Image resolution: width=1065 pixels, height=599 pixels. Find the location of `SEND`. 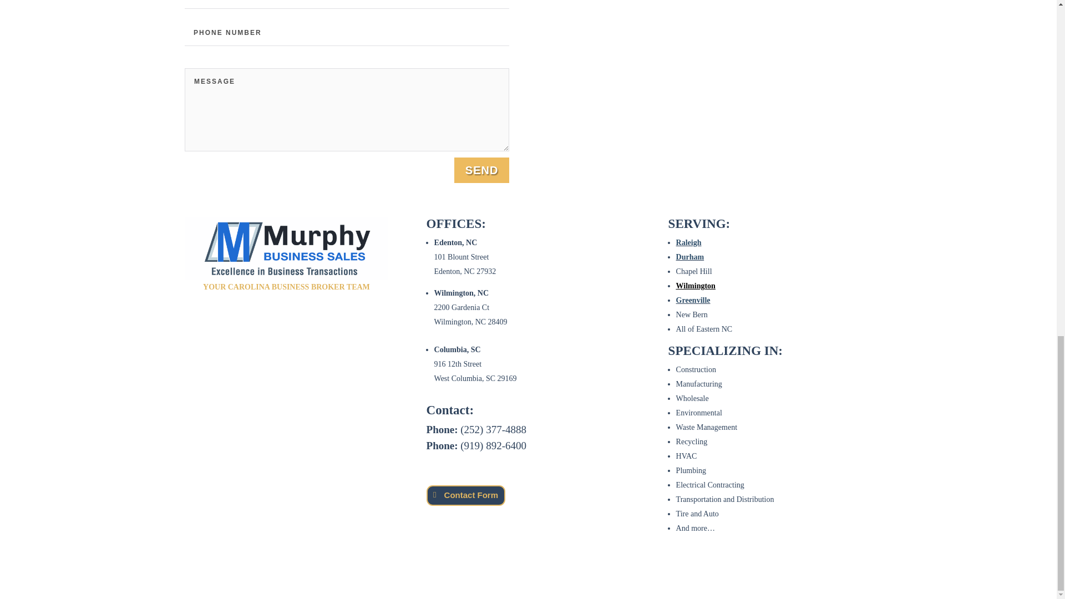

SEND is located at coordinates (482, 170).